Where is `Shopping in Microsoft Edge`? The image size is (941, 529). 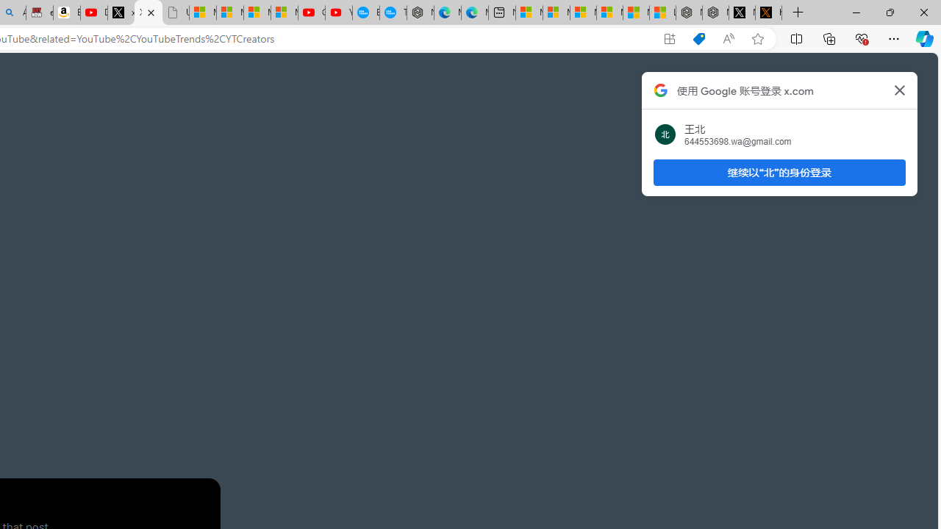
Shopping in Microsoft Edge is located at coordinates (698, 39).